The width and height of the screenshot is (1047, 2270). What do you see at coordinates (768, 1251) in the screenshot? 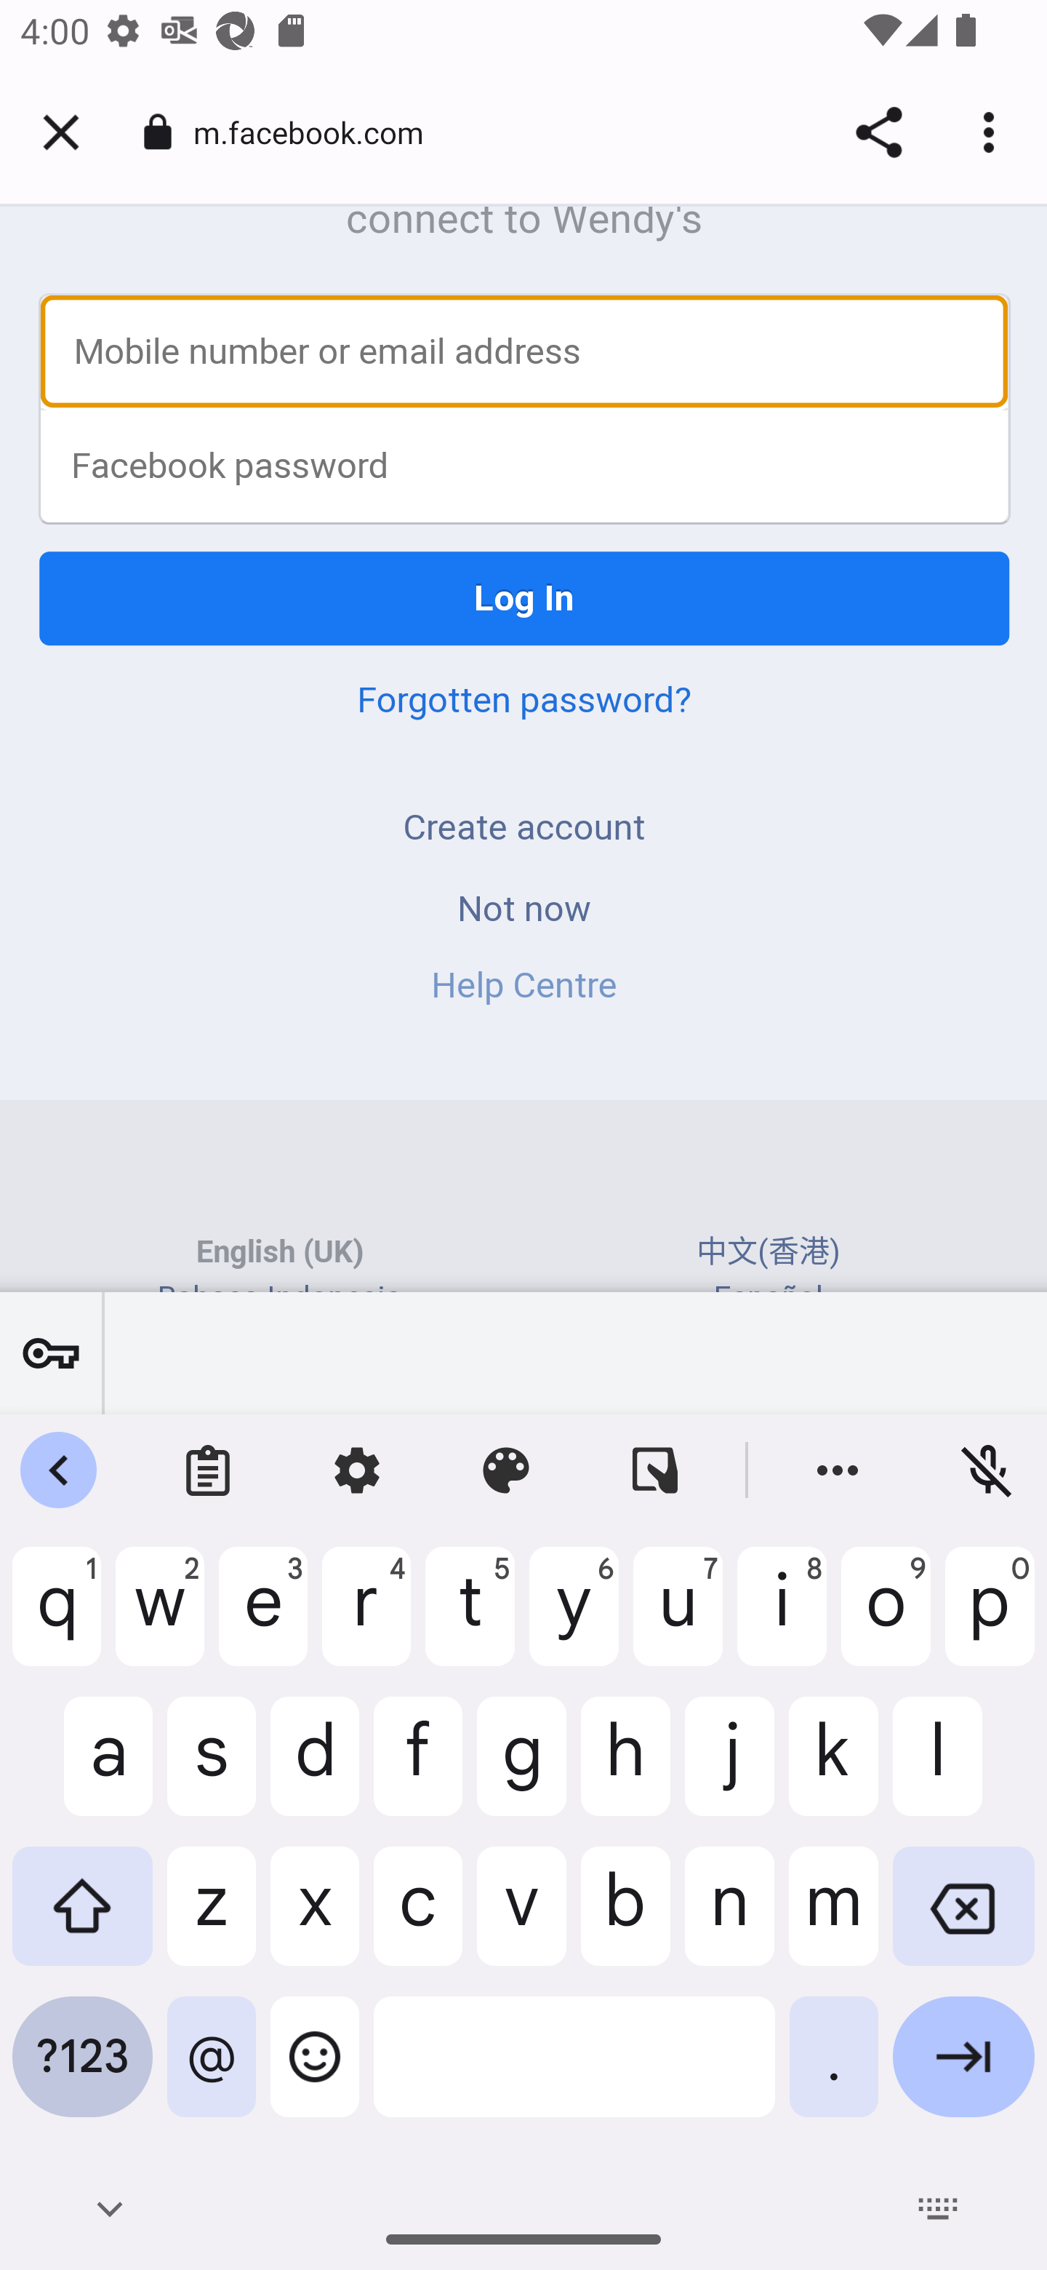
I see `中文(香港)` at bounding box center [768, 1251].